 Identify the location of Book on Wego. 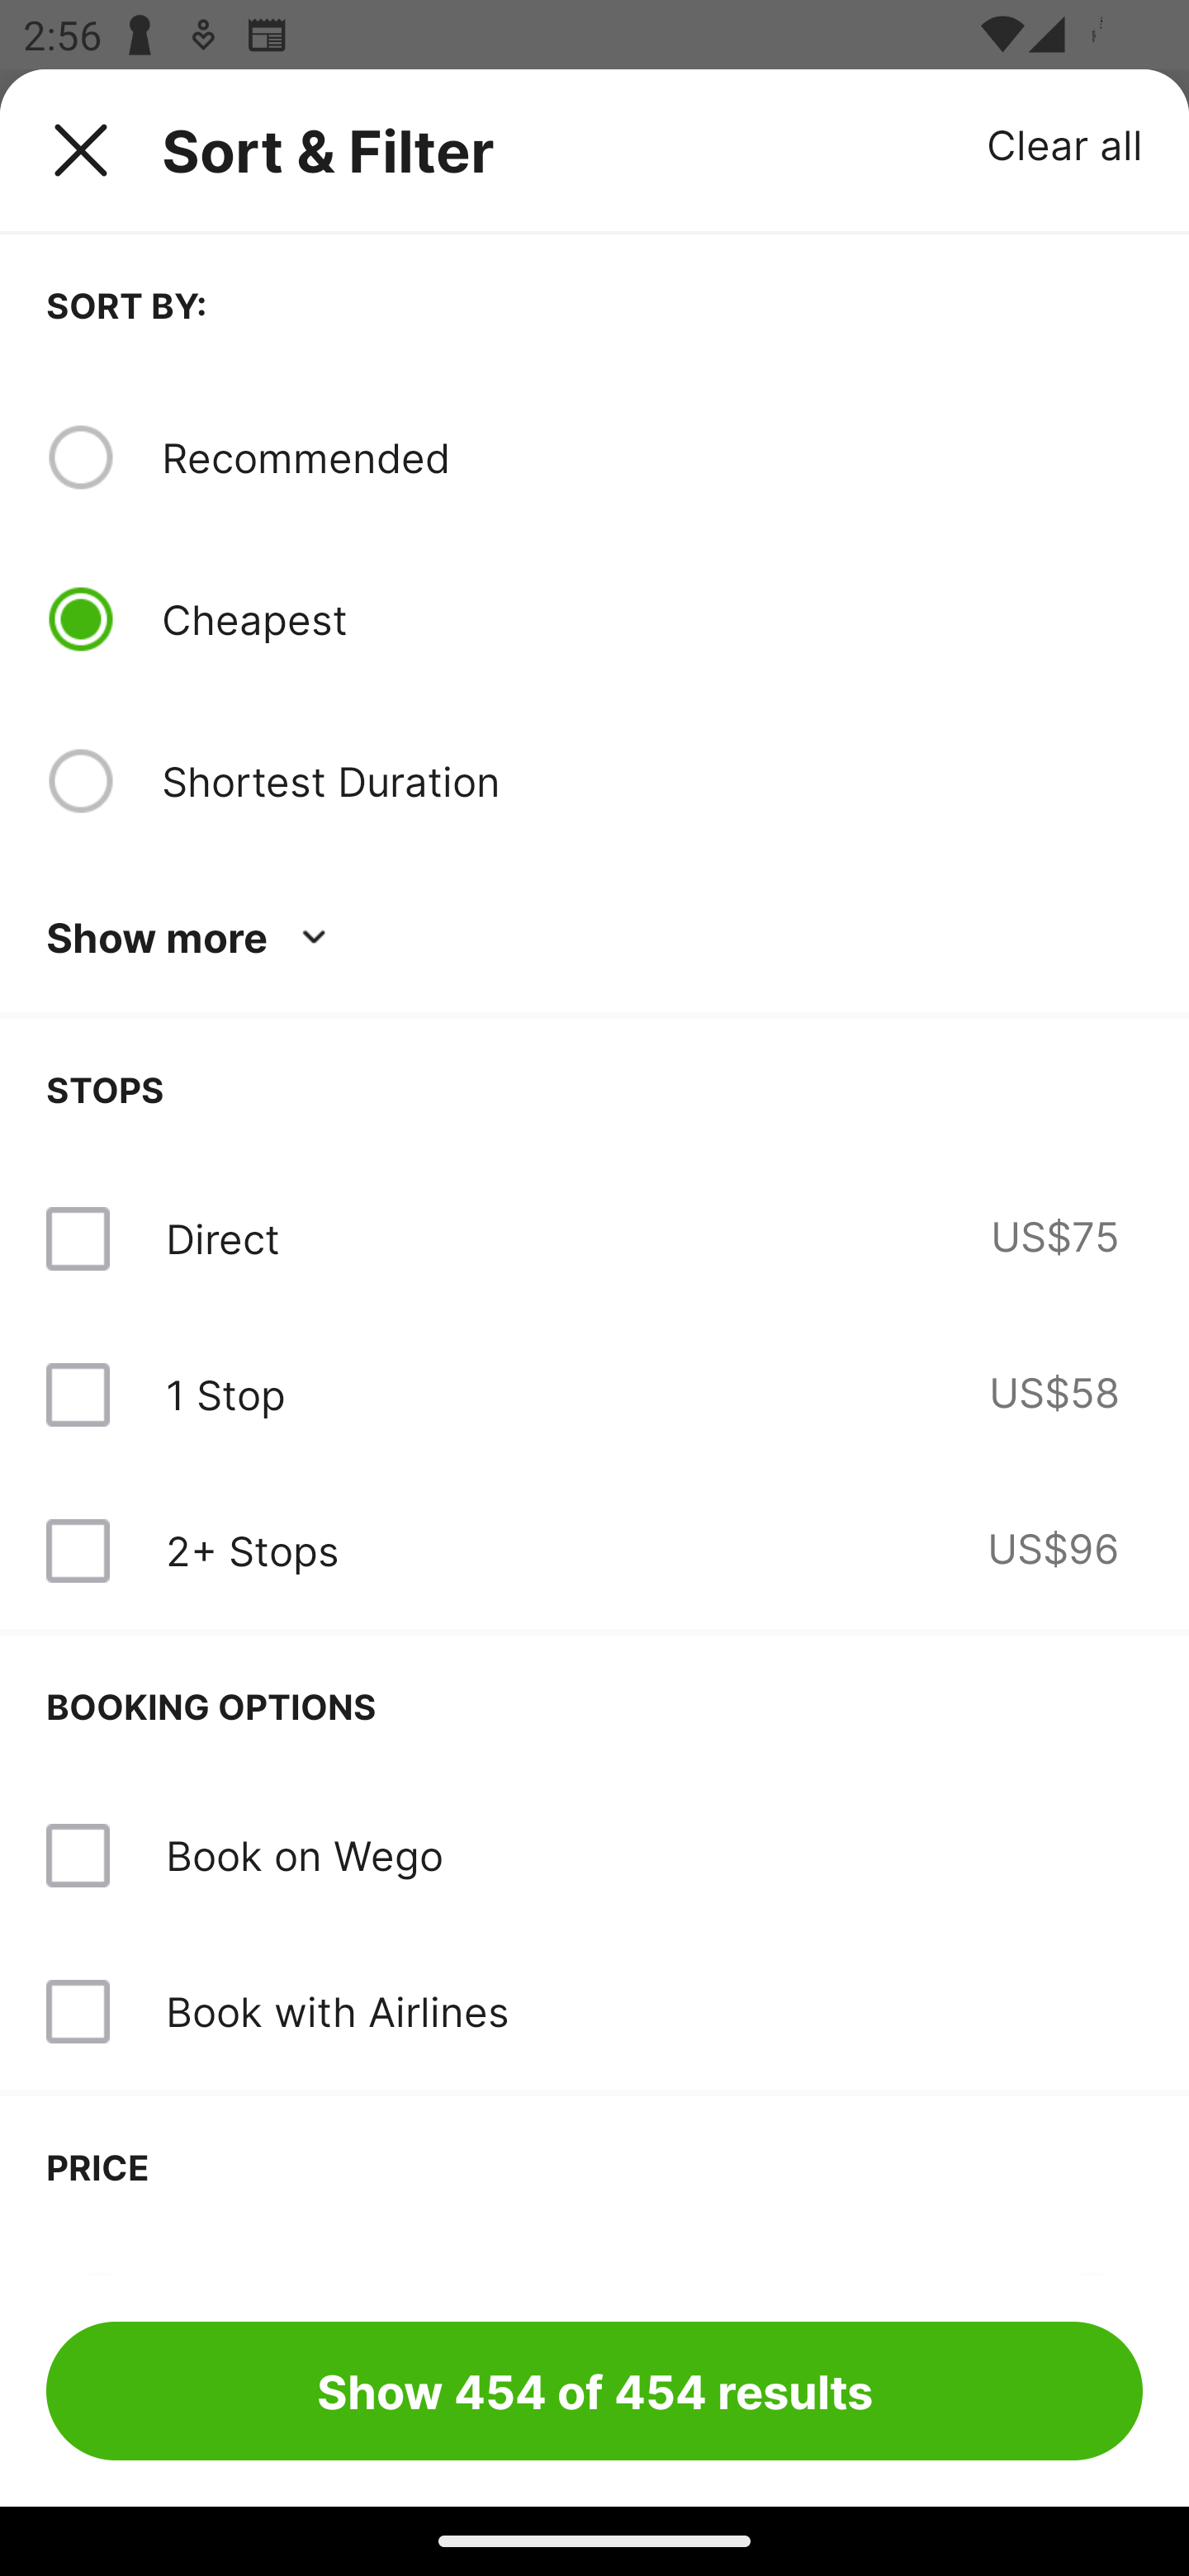
(594, 1856).